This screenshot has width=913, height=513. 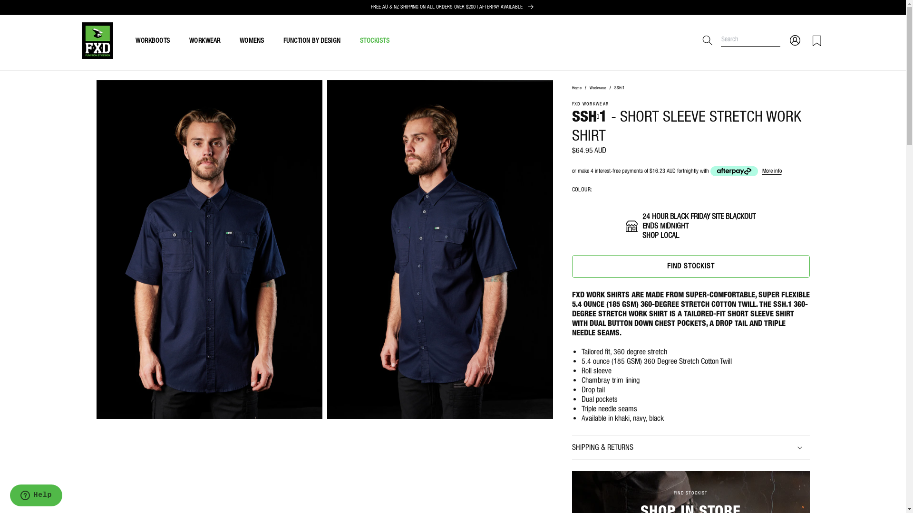 I want to click on FUNCTION BY DESIGN, so click(x=312, y=41).